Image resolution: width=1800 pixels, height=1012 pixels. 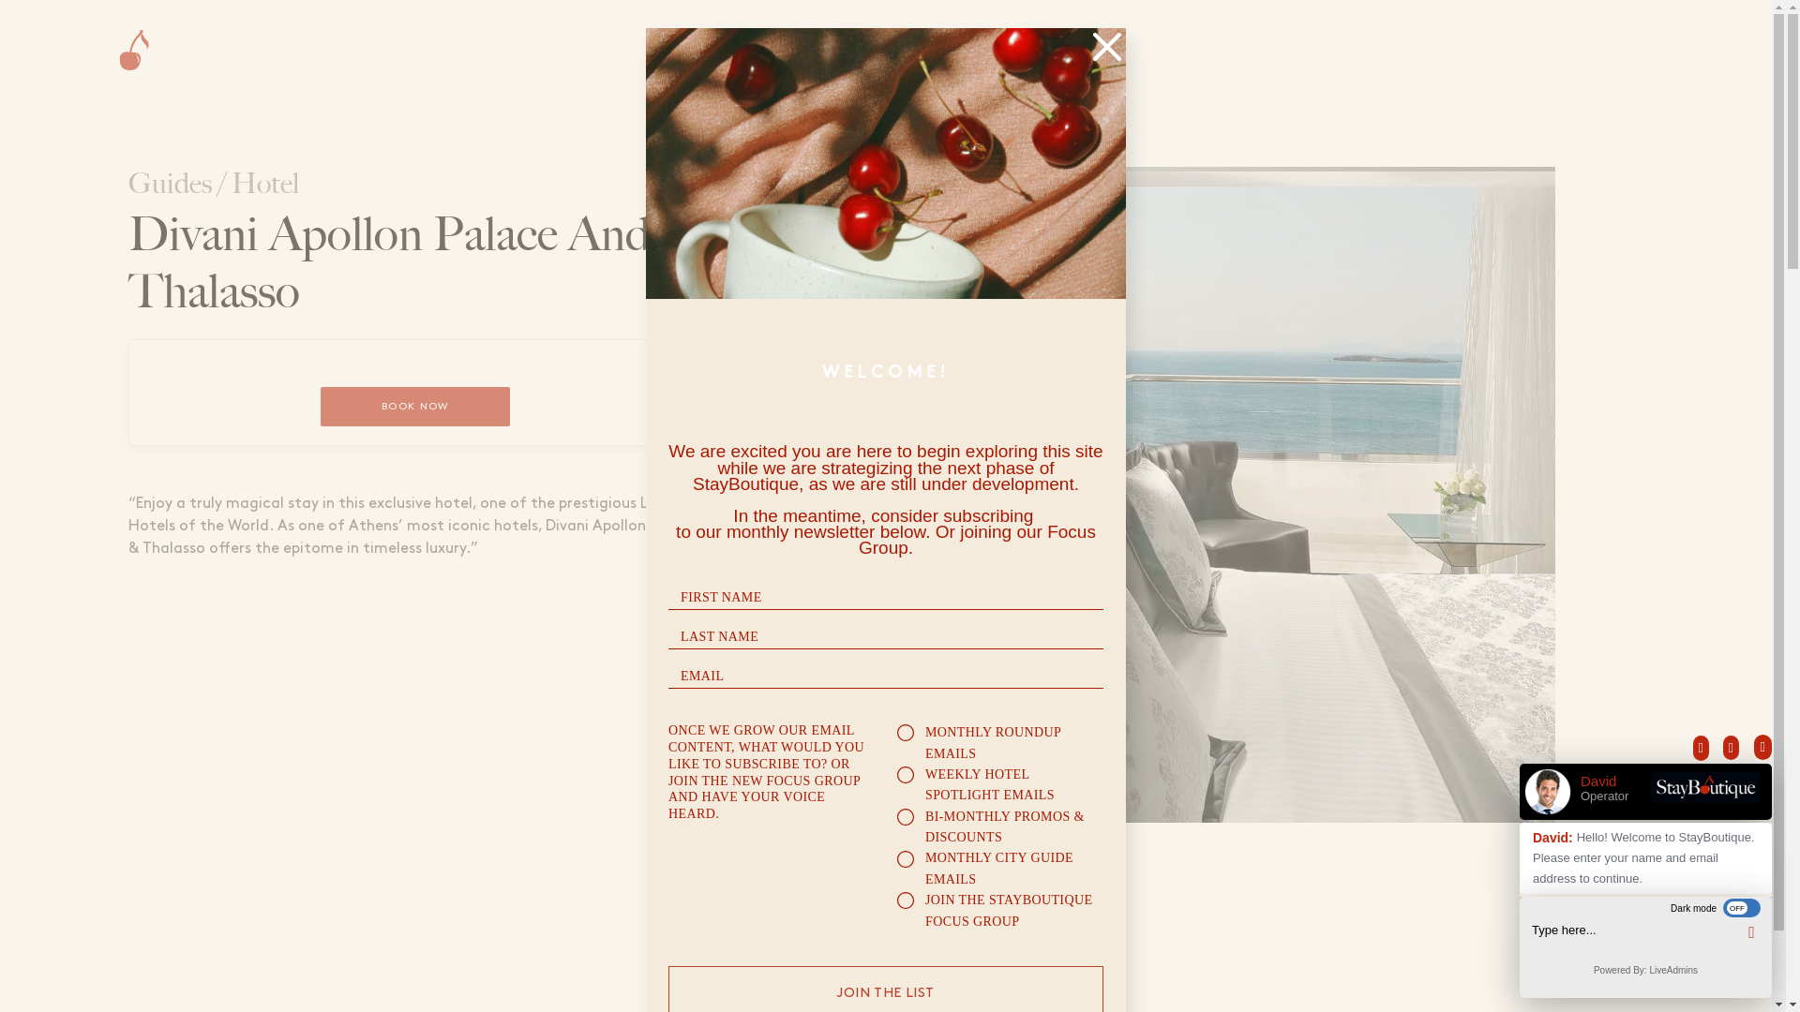 I want to click on About, so click(x=1444, y=54).